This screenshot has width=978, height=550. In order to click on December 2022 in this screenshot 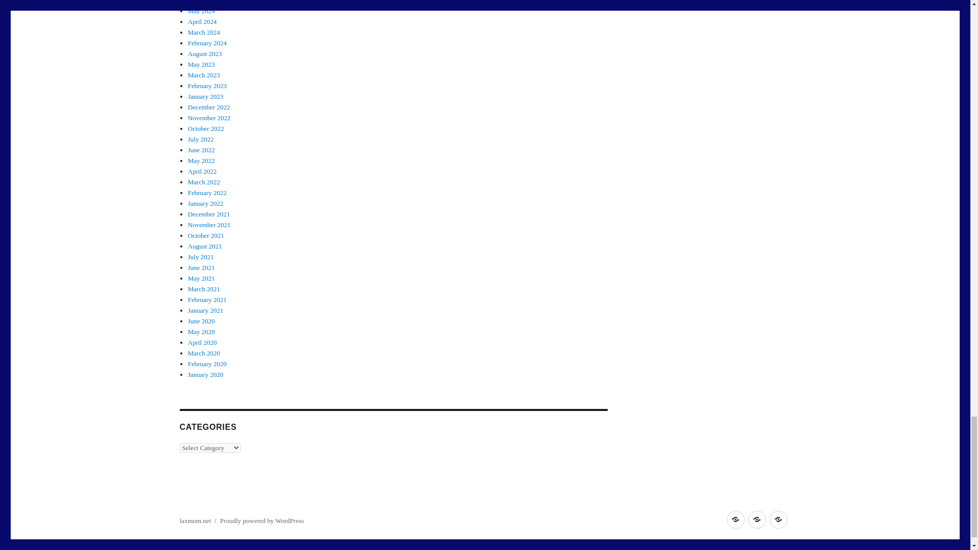, I will do `click(209, 107)`.